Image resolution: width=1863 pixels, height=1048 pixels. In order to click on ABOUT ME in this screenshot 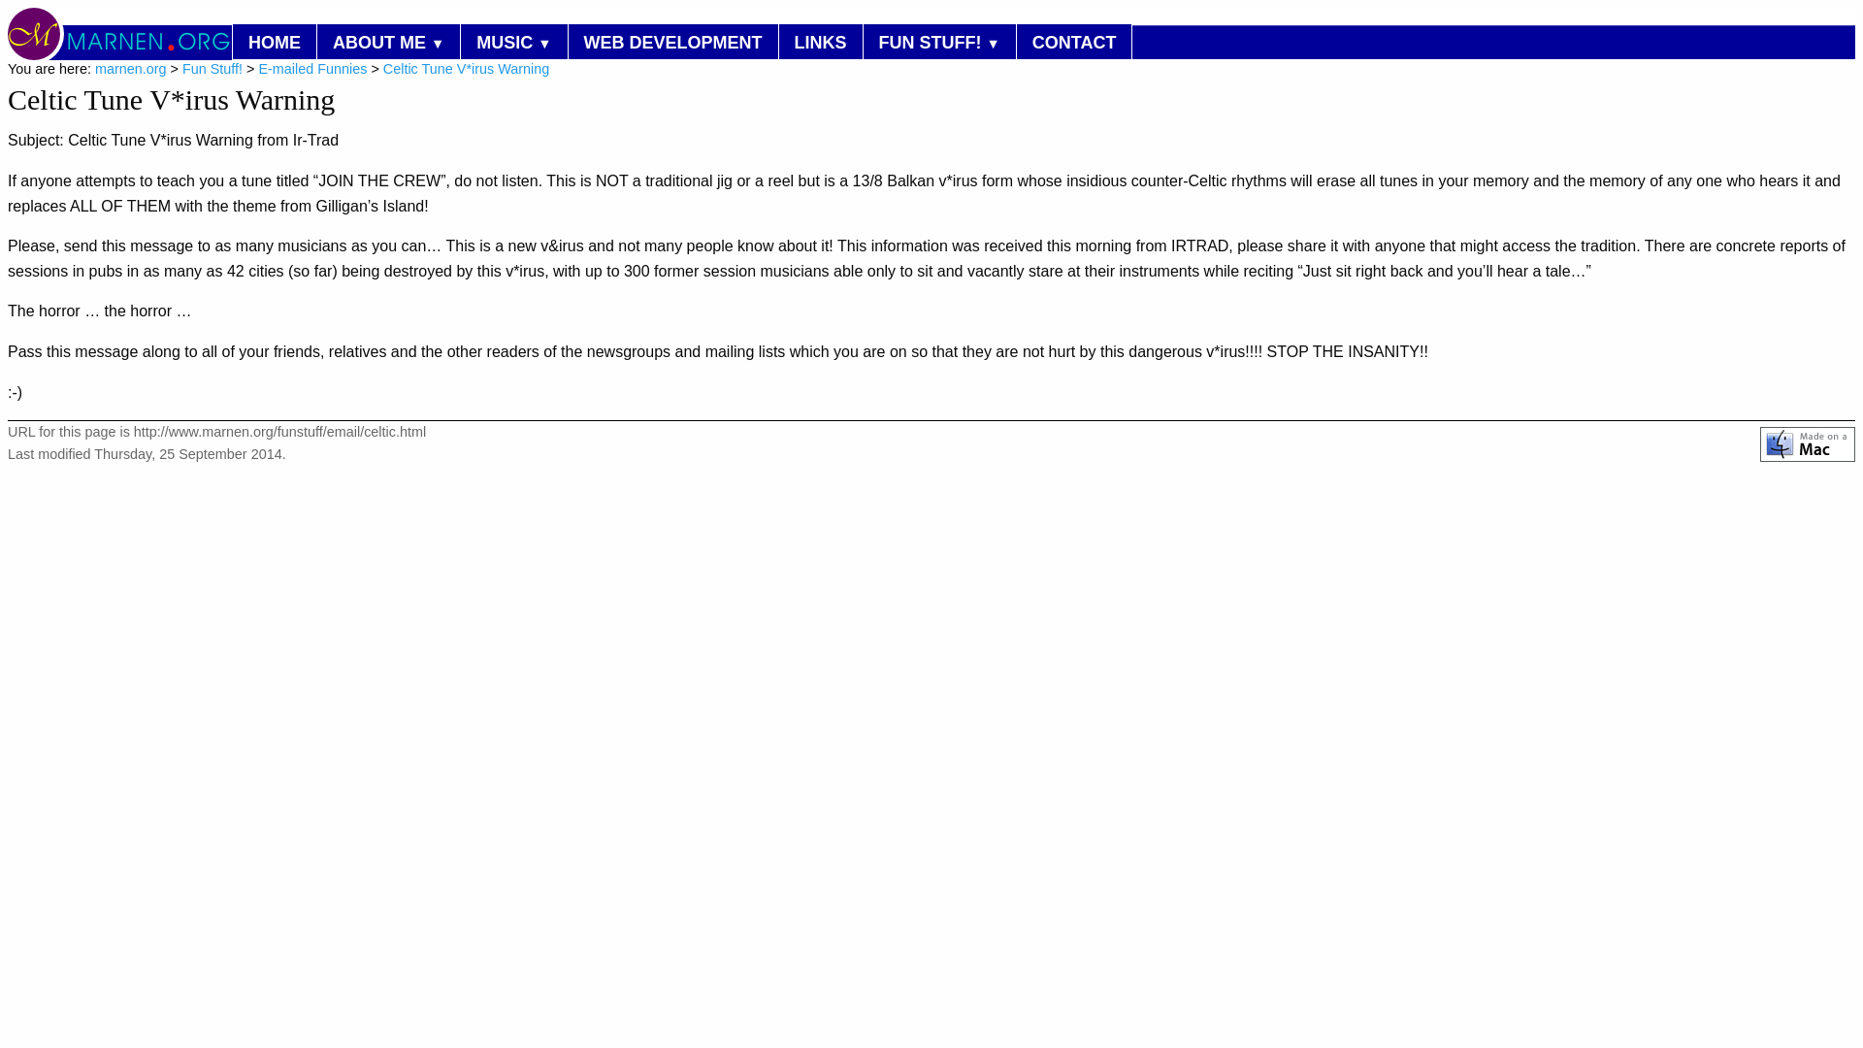, I will do `click(388, 41)`.